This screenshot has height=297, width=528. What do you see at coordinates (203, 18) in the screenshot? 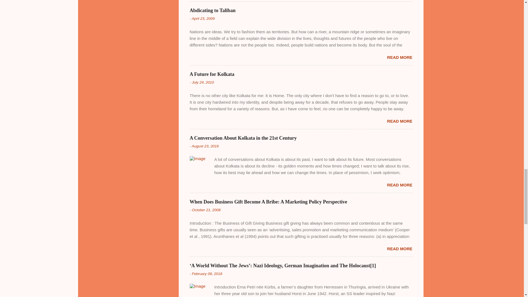
I see `April 23, 2009` at bounding box center [203, 18].